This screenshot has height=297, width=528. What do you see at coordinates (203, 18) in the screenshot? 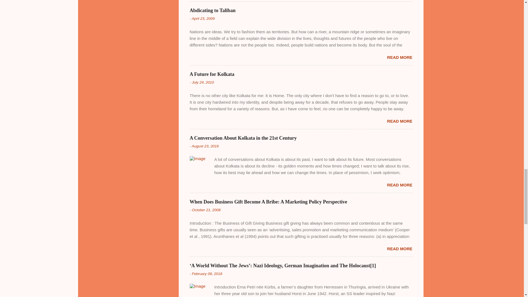
I see `April 23, 2009` at bounding box center [203, 18].